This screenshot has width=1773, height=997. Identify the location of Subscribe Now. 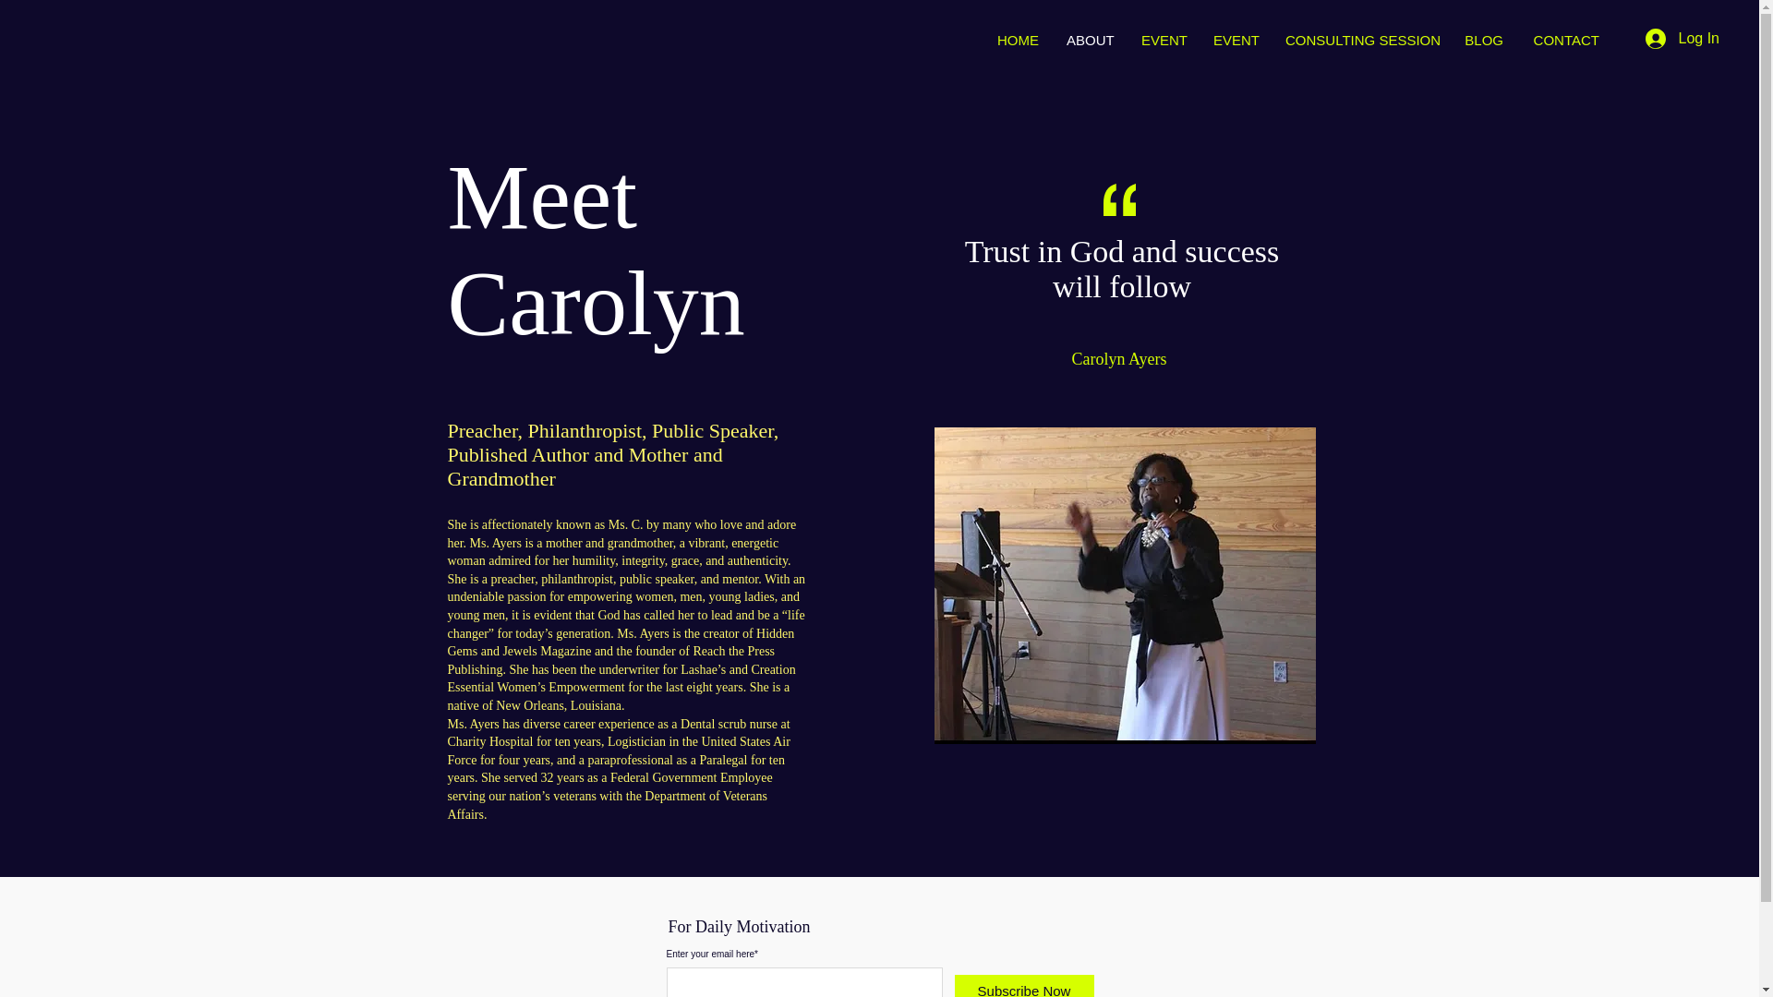
(1024, 986).